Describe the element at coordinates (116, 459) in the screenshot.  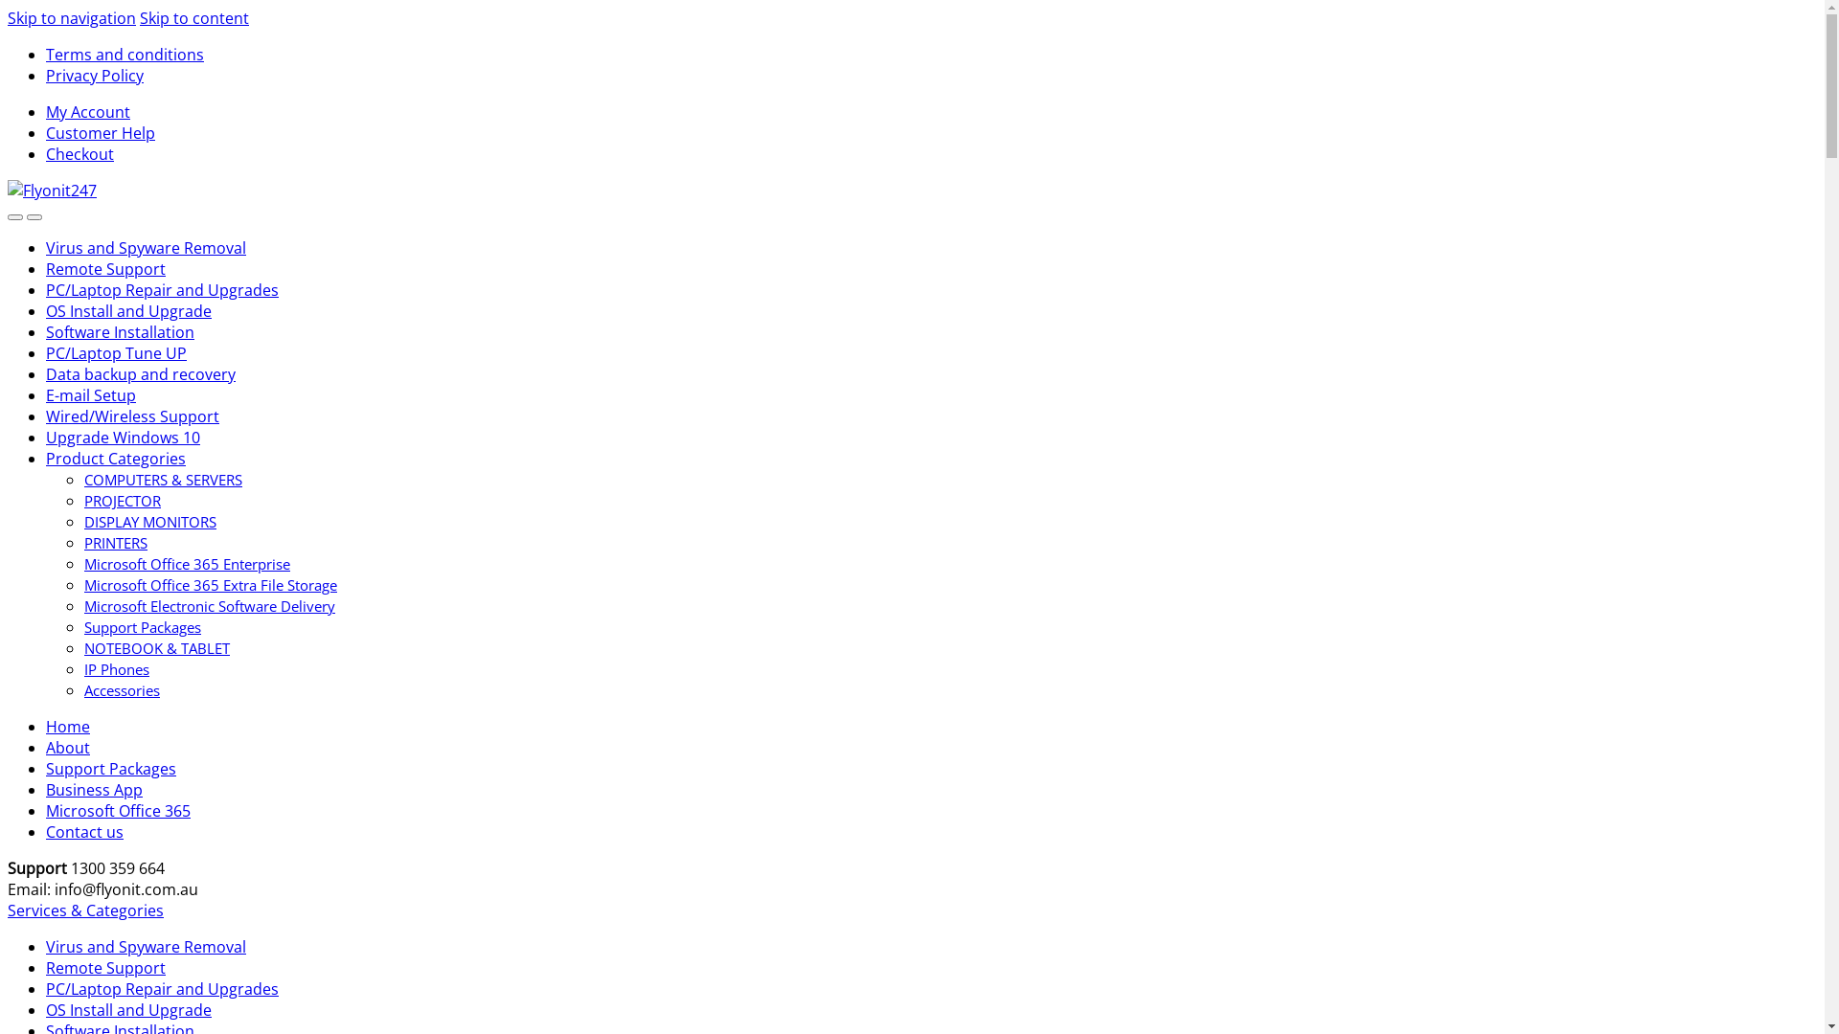
I see `Product Categories` at that location.